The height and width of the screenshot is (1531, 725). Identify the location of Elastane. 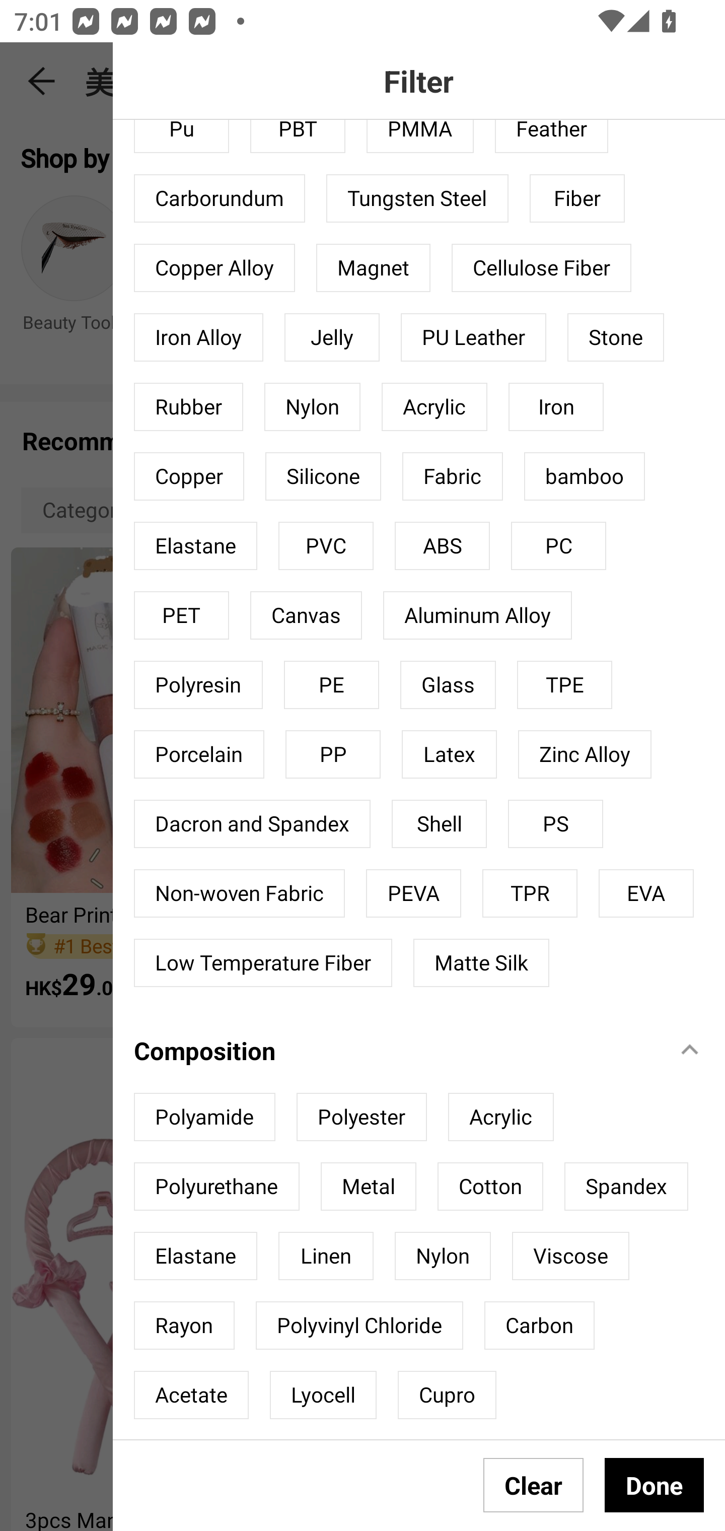
(195, 1256).